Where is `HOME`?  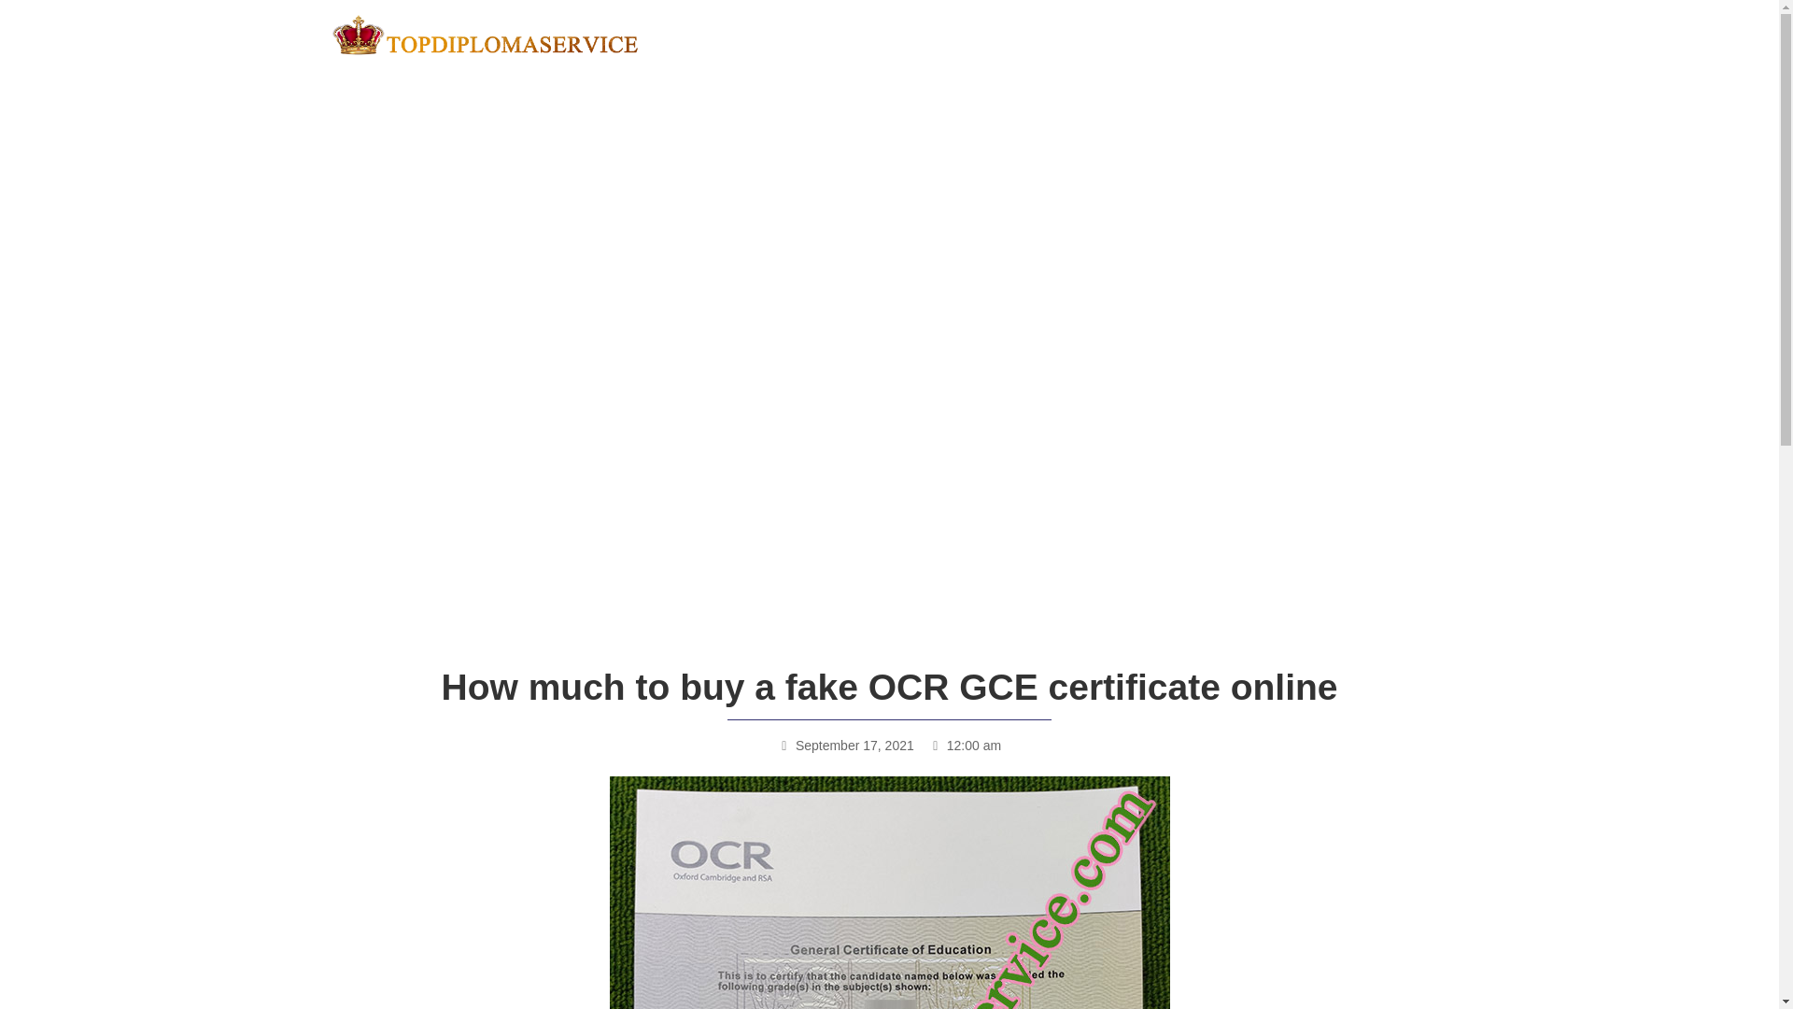 HOME is located at coordinates (827, 35).